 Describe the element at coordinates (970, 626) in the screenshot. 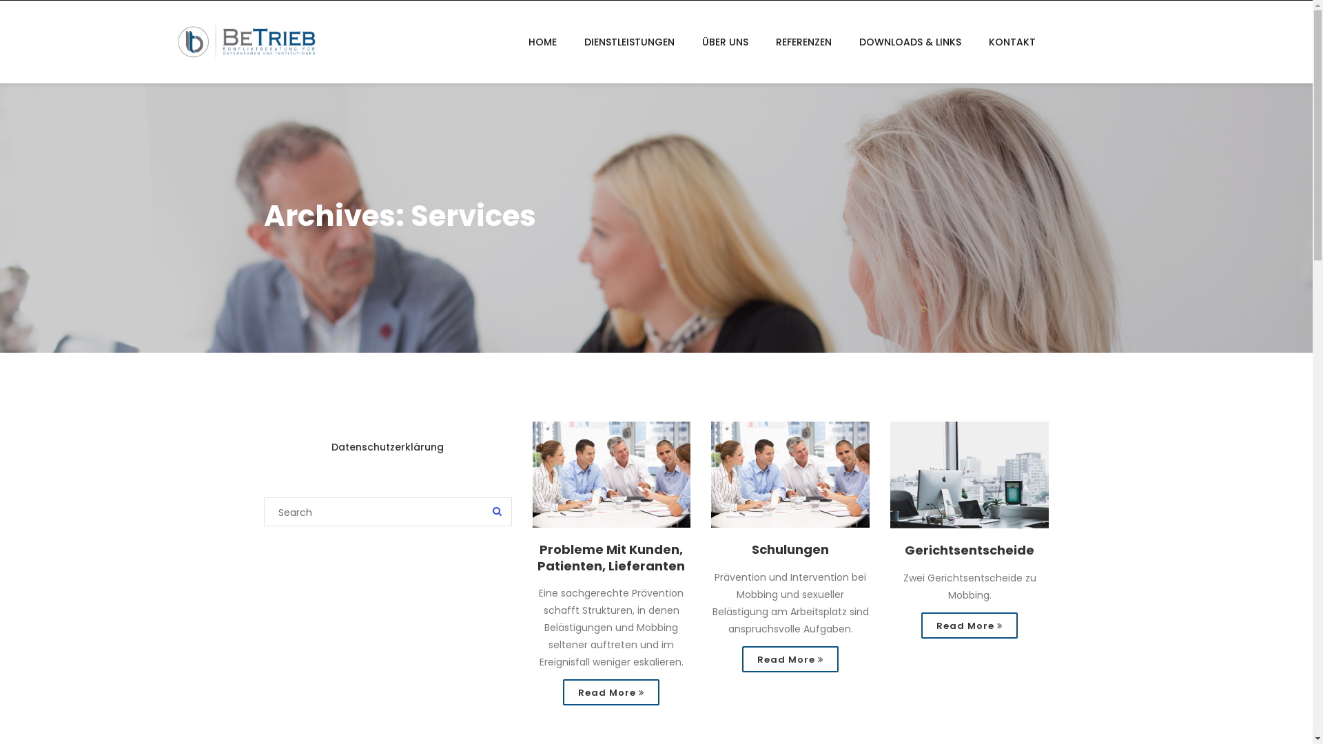

I see `Read More` at that location.